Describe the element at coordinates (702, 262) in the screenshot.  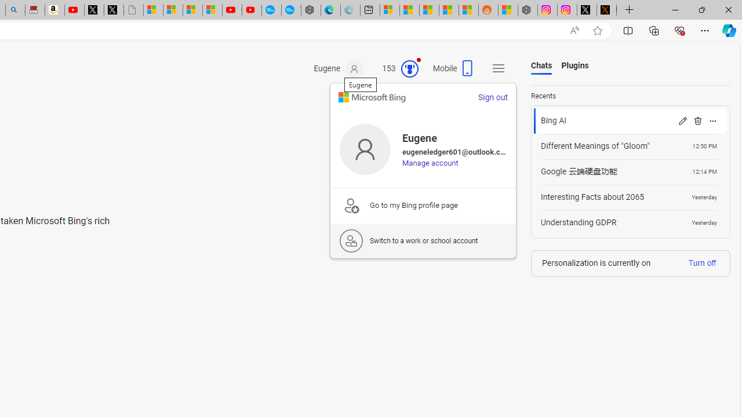
I see `Turn off` at that location.